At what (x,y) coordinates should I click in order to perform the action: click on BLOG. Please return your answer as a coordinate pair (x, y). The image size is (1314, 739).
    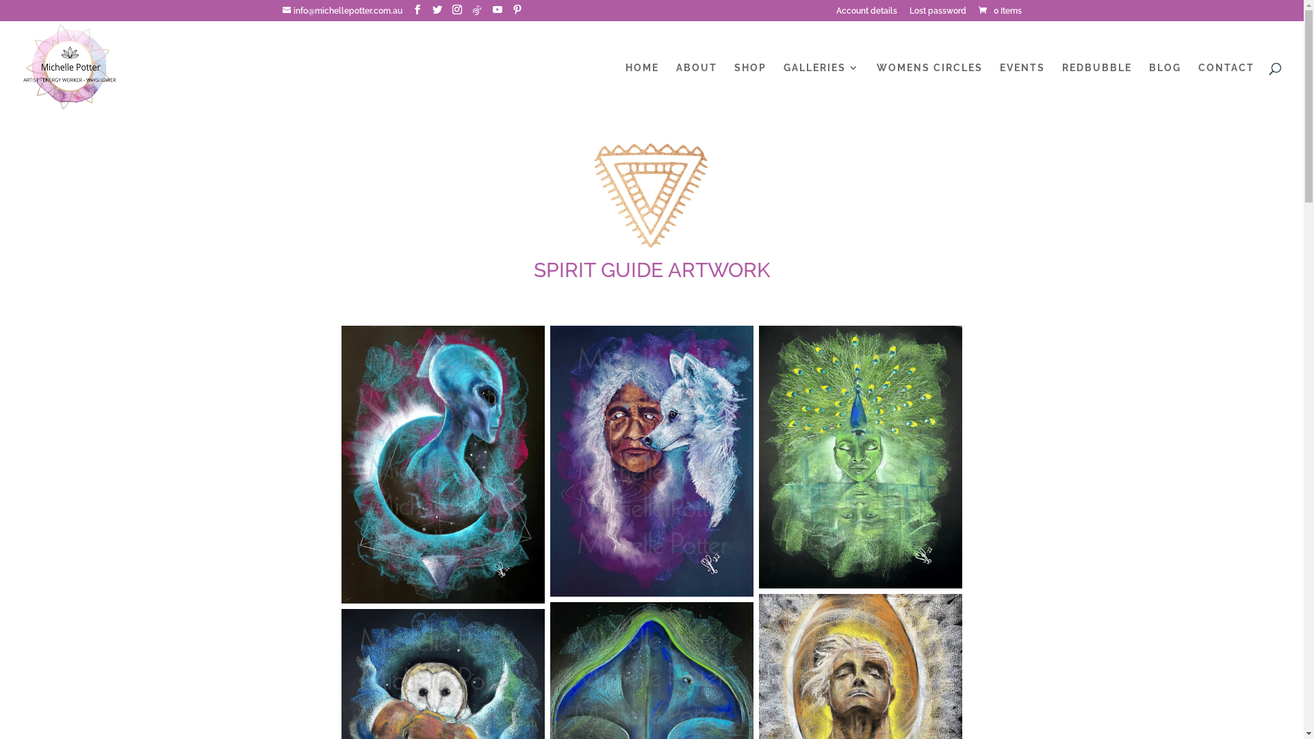
    Looking at the image, I should click on (1165, 89).